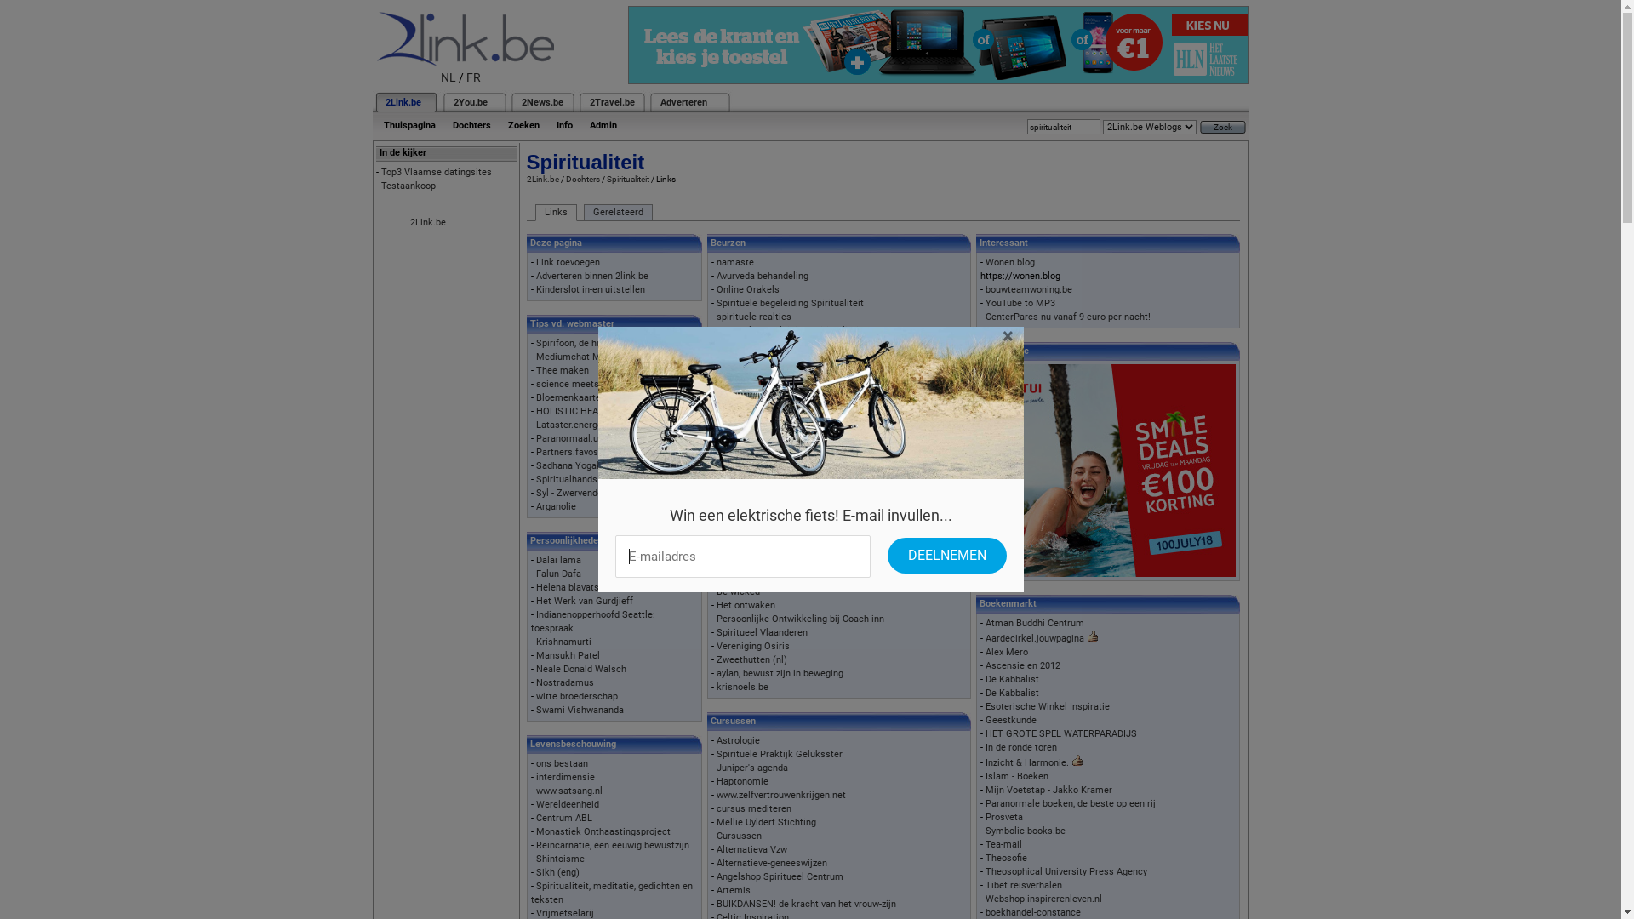 Image resolution: width=1634 pixels, height=919 pixels. Describe the element at coordinates (618, 213) in the screenshot. I see `Gerelateerd` at that location.